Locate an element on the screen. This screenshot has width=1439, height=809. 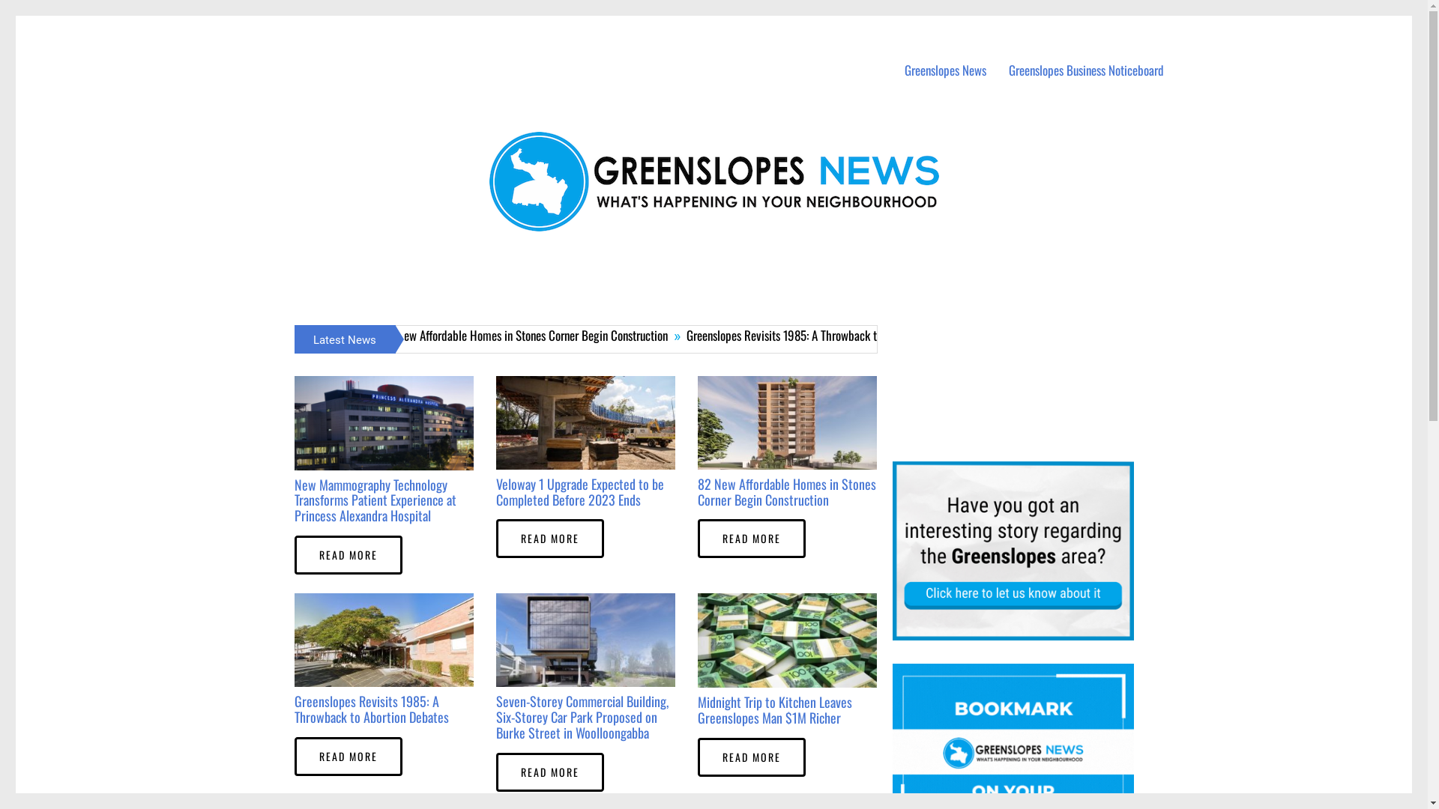
Midnight Trip to Kitchen Leaves Greenslopes Man $1M Richer is located at coordinates (775, 710).